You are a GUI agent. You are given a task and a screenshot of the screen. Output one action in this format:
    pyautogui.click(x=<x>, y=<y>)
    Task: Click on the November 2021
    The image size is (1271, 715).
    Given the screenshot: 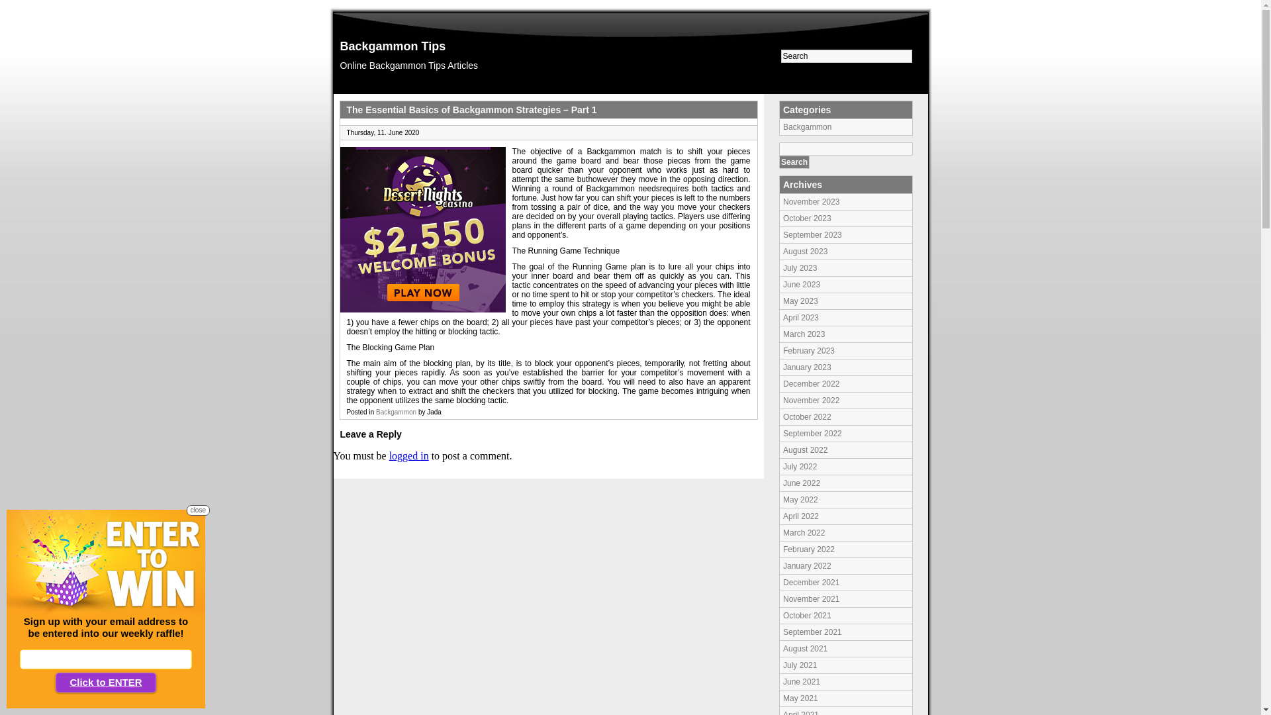 What is the action you would take?
    pyautogui.click(x=812, y=599)
    